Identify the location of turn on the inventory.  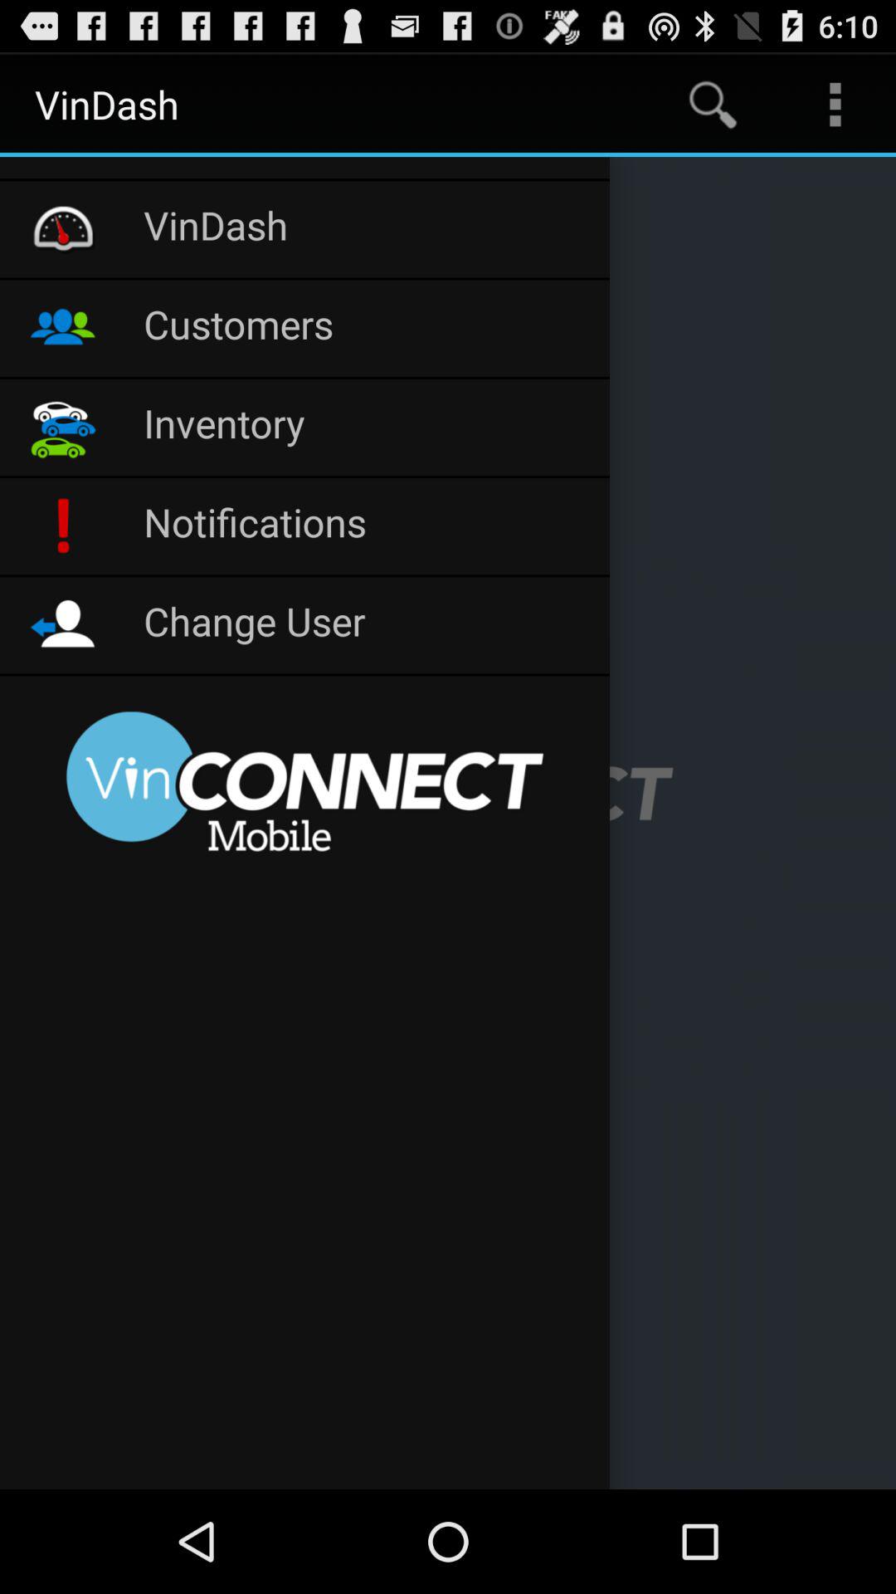
(368, 427).